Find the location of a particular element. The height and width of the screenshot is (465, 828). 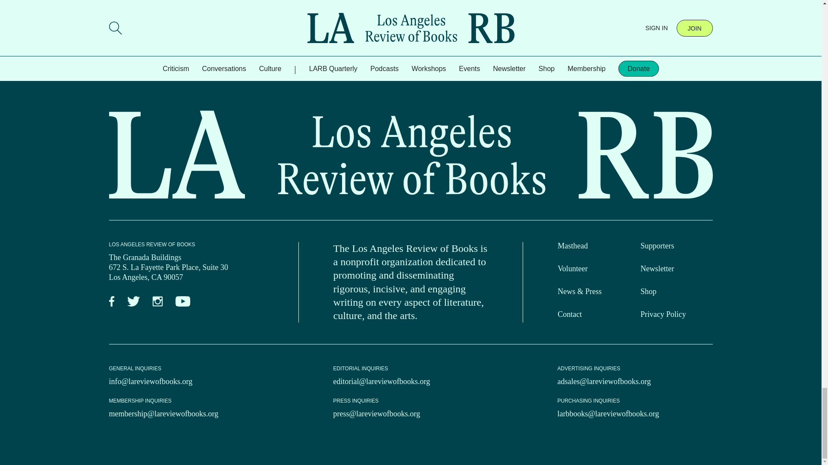

Instagram is located at coordinates (157, 301).